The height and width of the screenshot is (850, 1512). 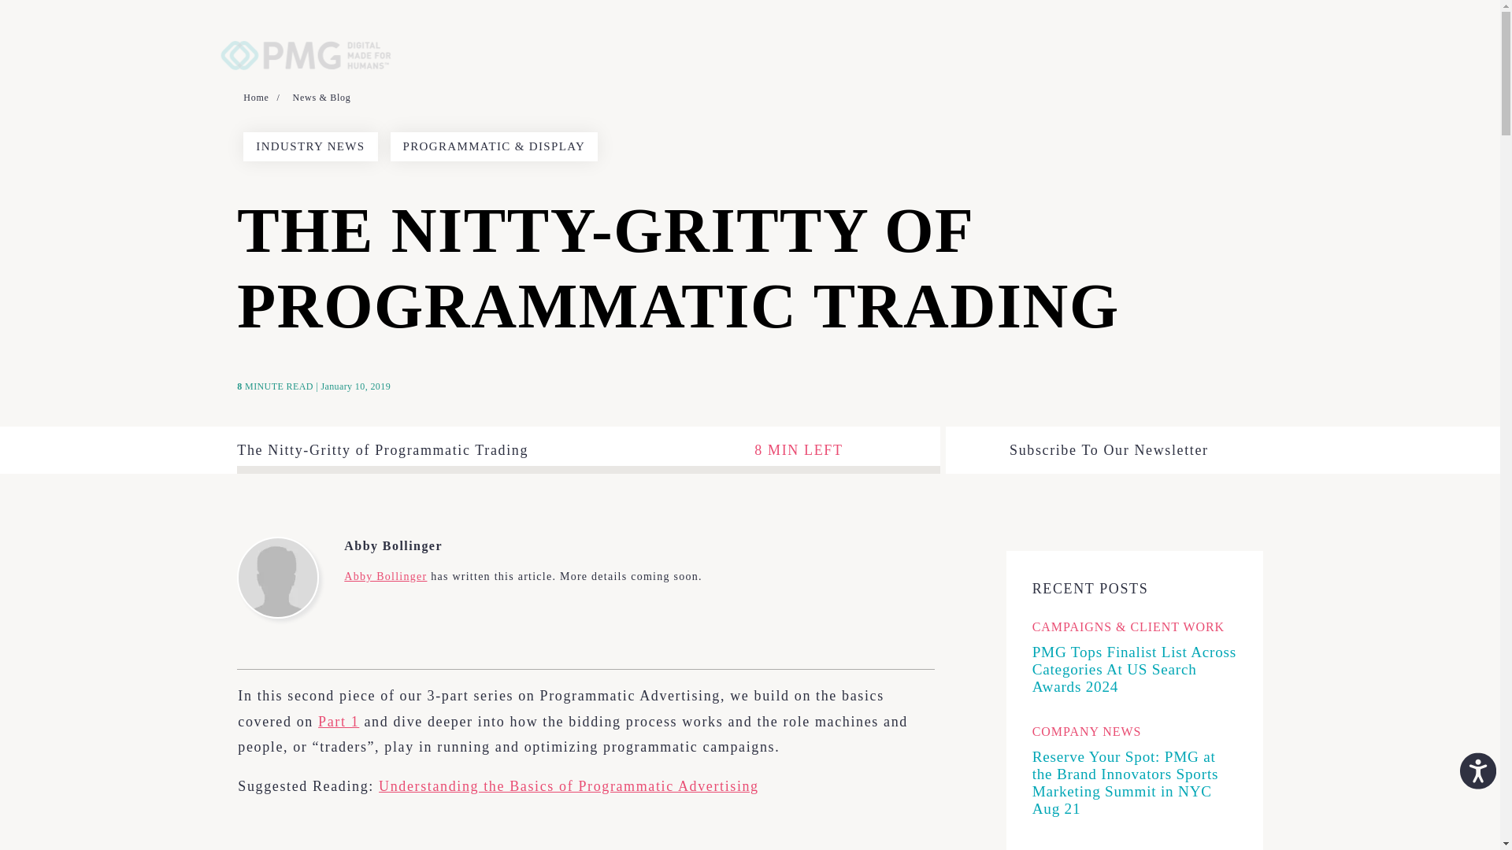 I want to click on Abby Bollinger, so click(x=523, y=546).